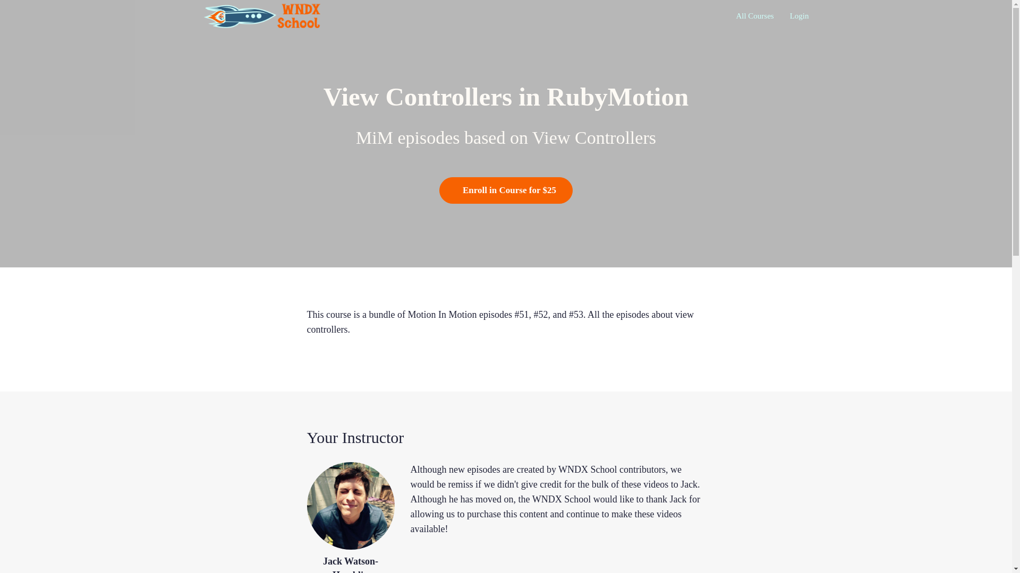 The width and height of the screenshot is (1020, 573). I want to click on Login, so click(799, 16).